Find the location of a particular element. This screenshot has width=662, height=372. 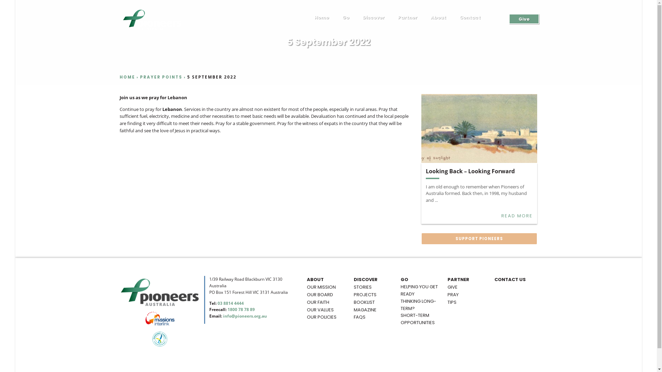

Discover is located at coordinates (374, 19).